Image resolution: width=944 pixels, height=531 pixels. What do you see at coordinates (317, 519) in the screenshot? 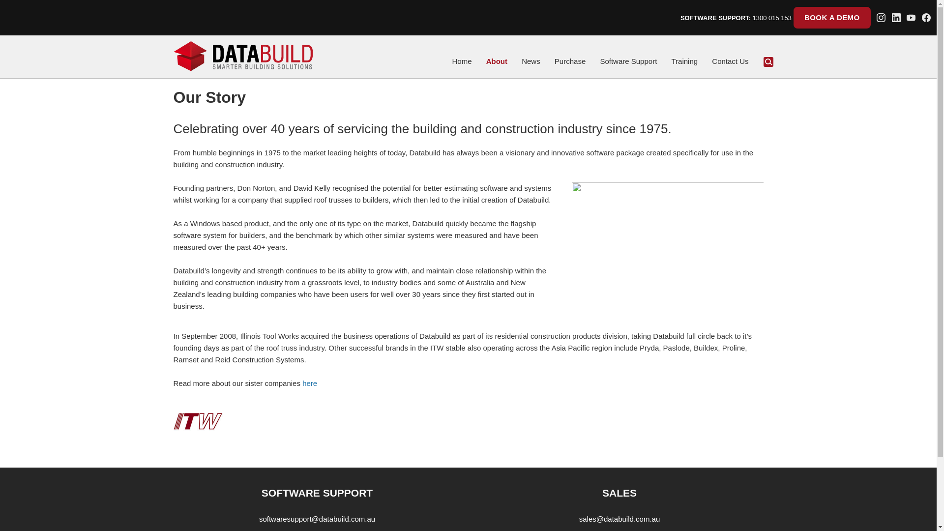
I see `softwaresupport@databuild.com.au` at bounding box center [317, 519].